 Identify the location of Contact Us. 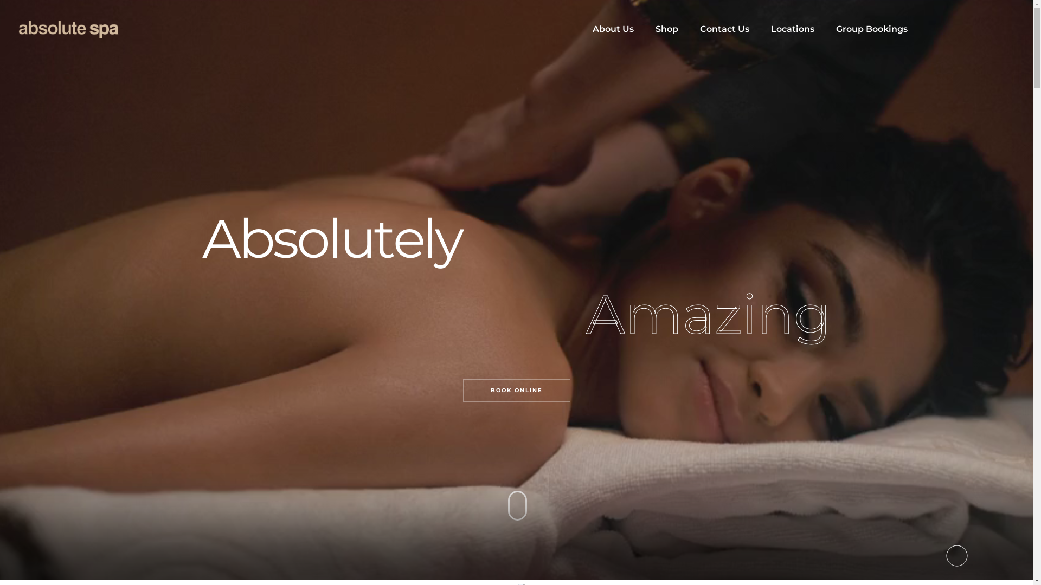
(724, 29).